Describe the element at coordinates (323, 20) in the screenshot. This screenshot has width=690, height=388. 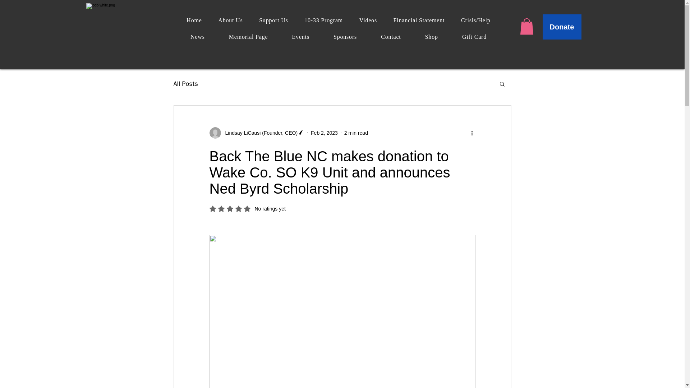
I see `10-33 Program` at that location.